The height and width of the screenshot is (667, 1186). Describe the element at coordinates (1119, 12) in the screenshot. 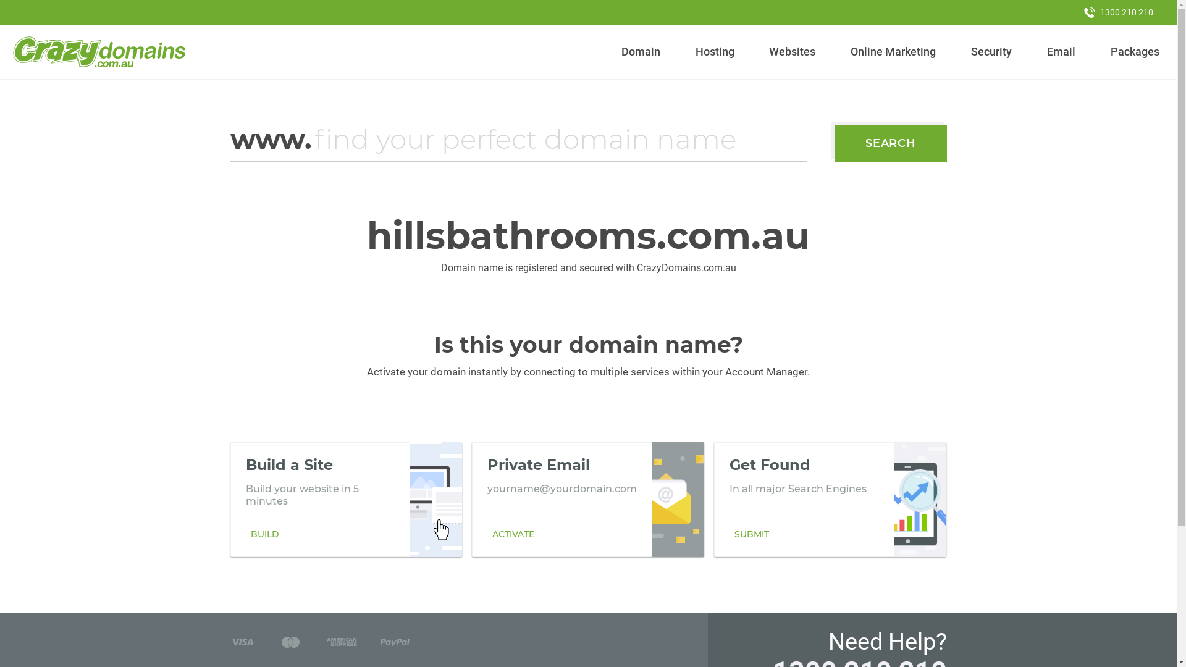

I see `1300 210 210` at that location.